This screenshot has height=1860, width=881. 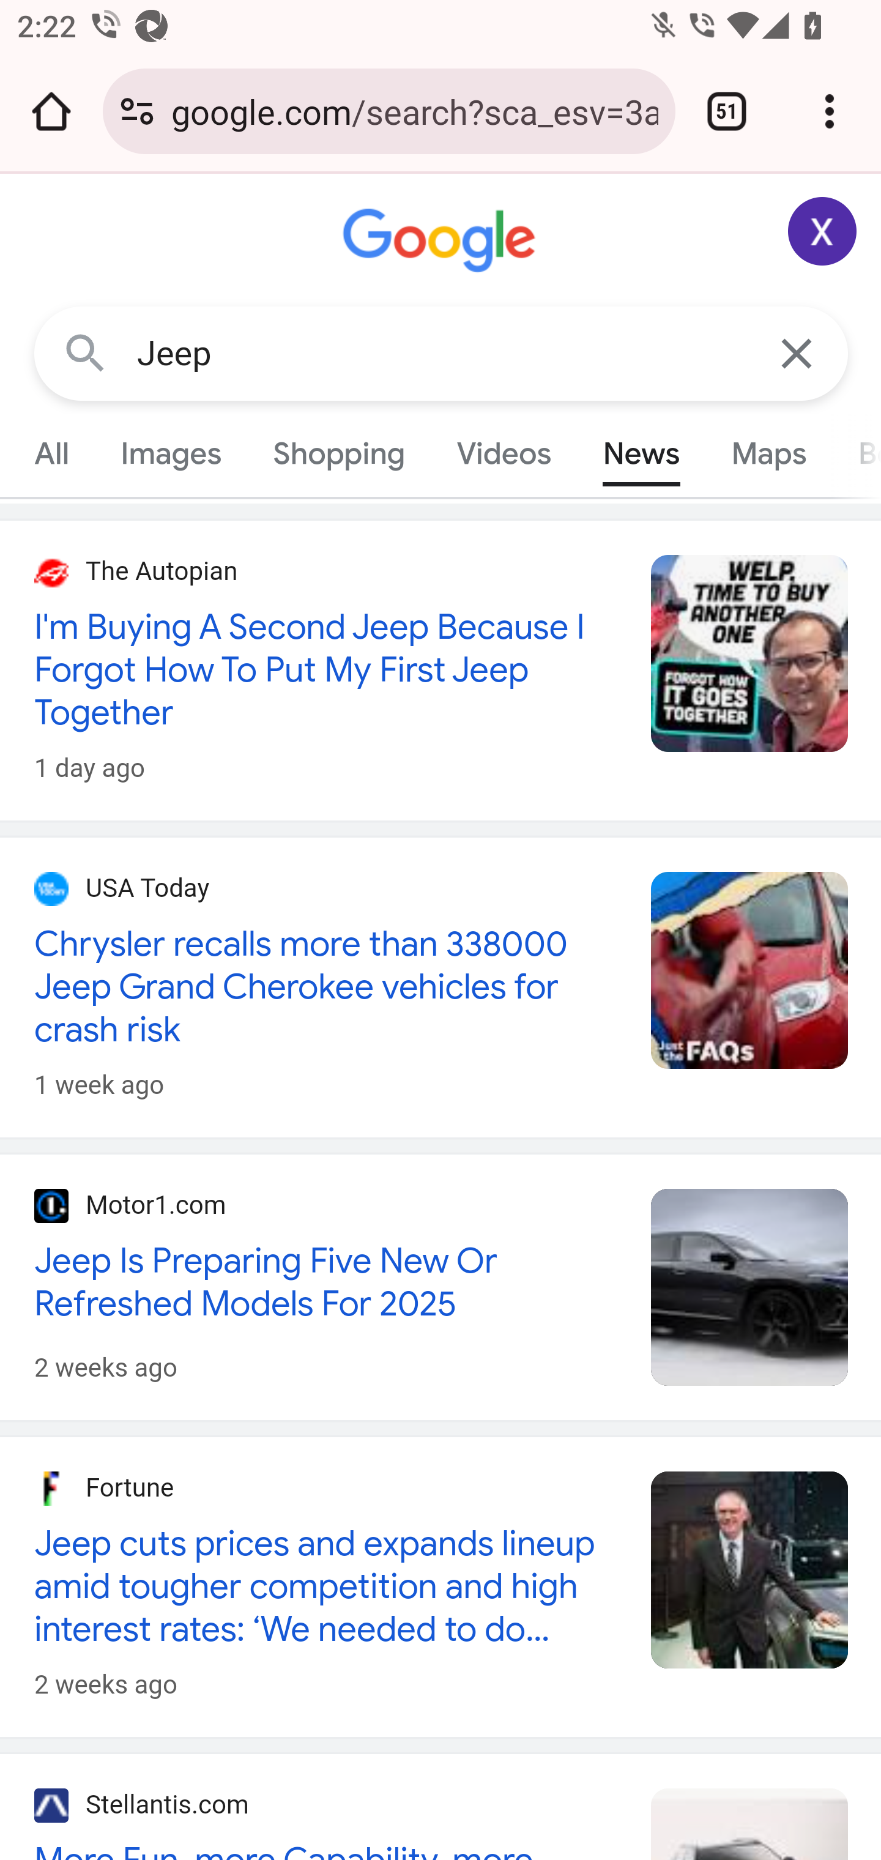 What do you see at coordinates (339, 453) in the screenshot?
I see `Shopping` at bounding box center [339, 453].